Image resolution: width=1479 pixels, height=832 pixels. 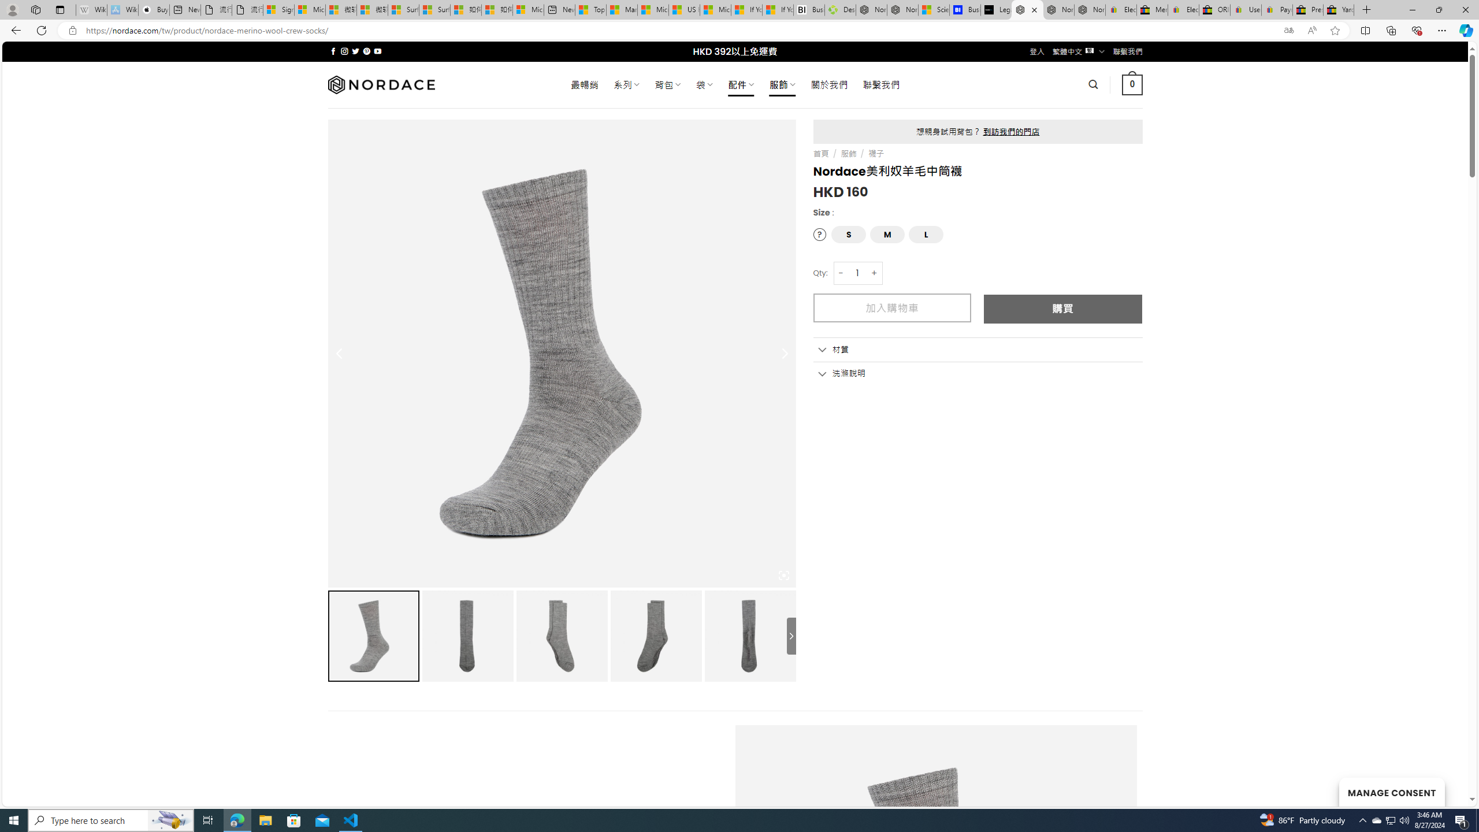 I want to click on Show translate options, so click(x=1288, y=31).